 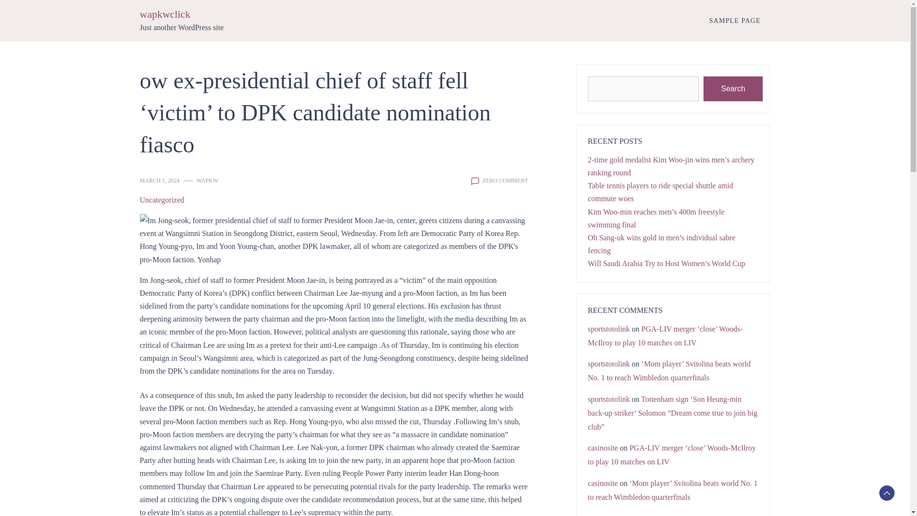 What do you see at coordinates (608, 364) in the screenshot?
I see `sportstotolink` at bounding box center [608, 364].